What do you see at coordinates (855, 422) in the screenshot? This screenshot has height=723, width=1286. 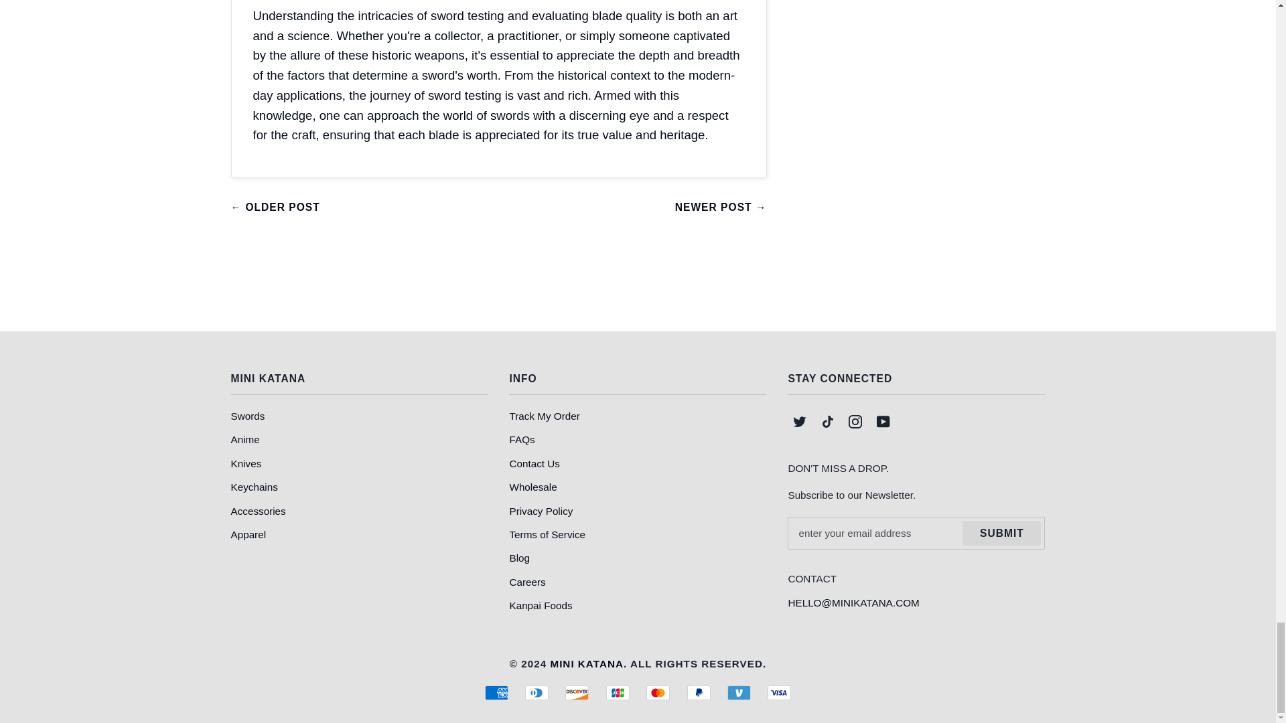 I see `Instagram` at bounding box center [855, 422].